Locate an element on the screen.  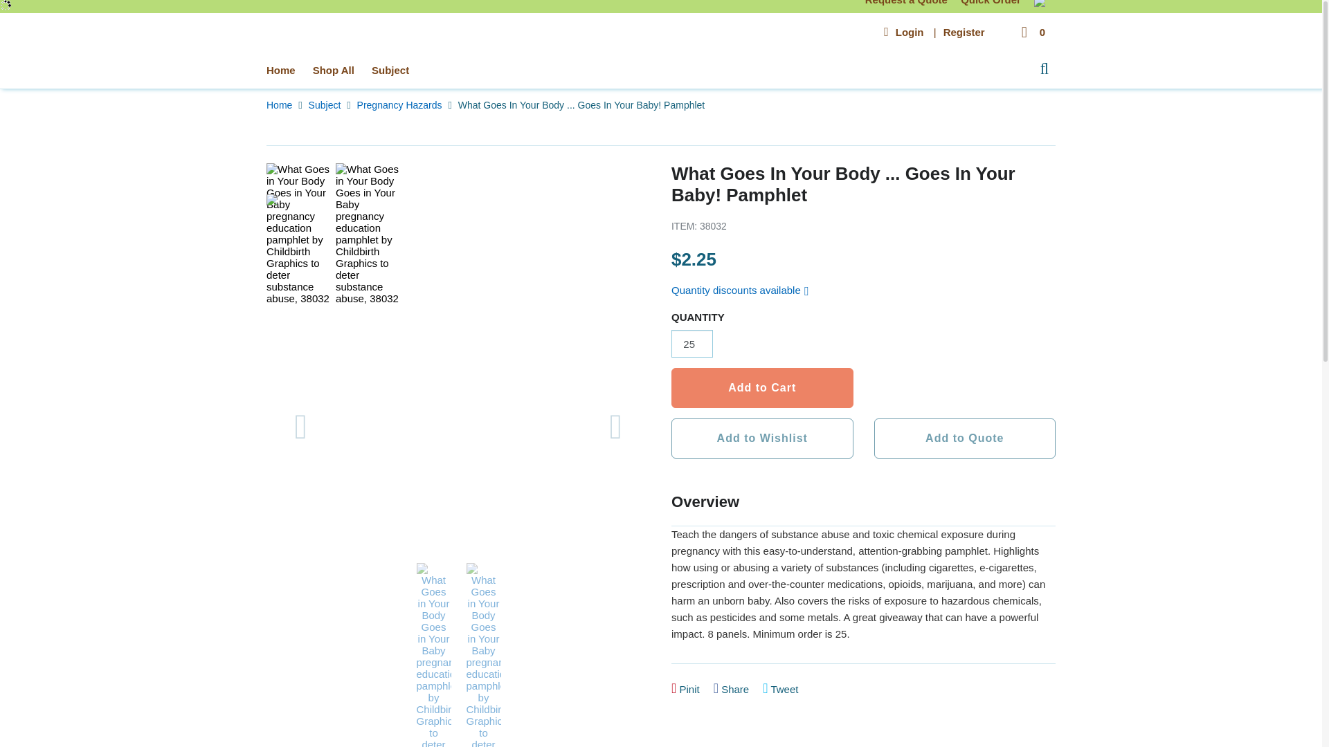
Cart is located at coordinates (1031, 32).